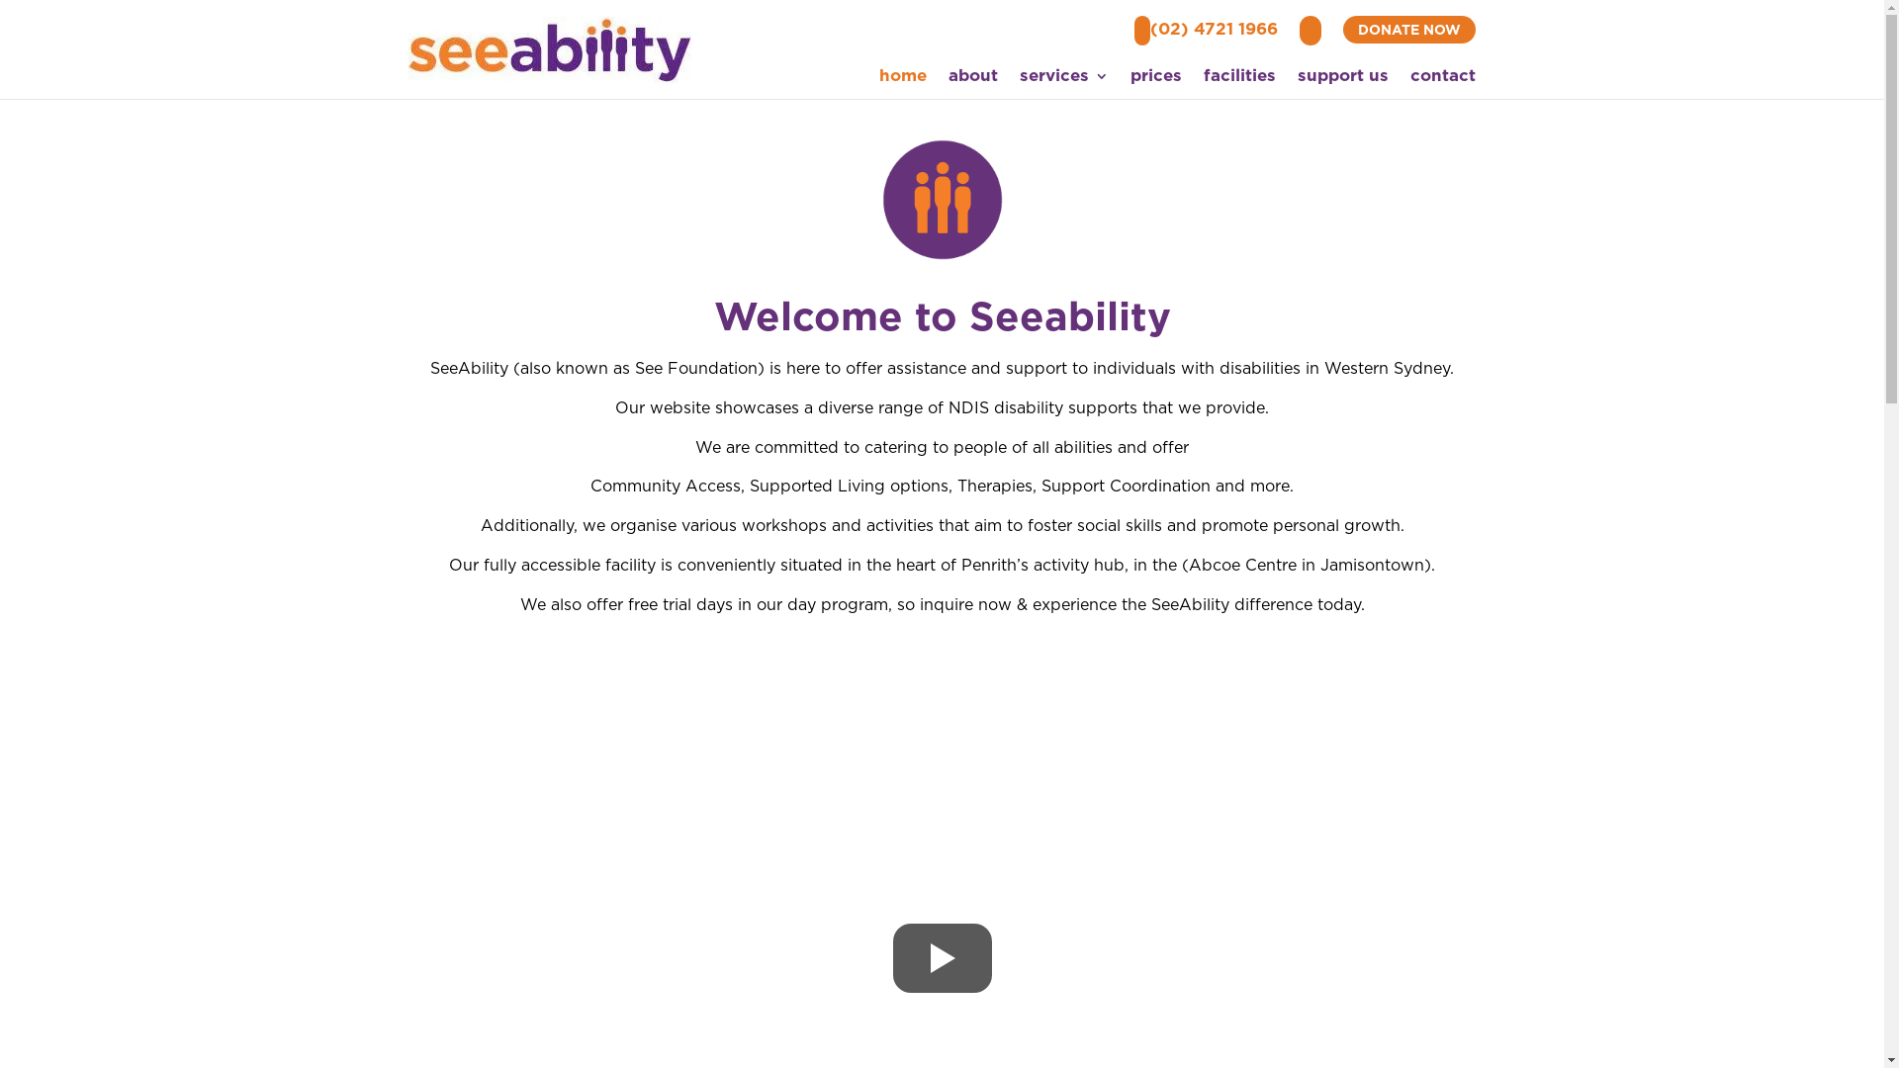 This screenshot has height=1068, width=1899. What do you see at coordinates (1343, 80) in the screenshot?
I see `support us` at bounding box center [1343, 80].